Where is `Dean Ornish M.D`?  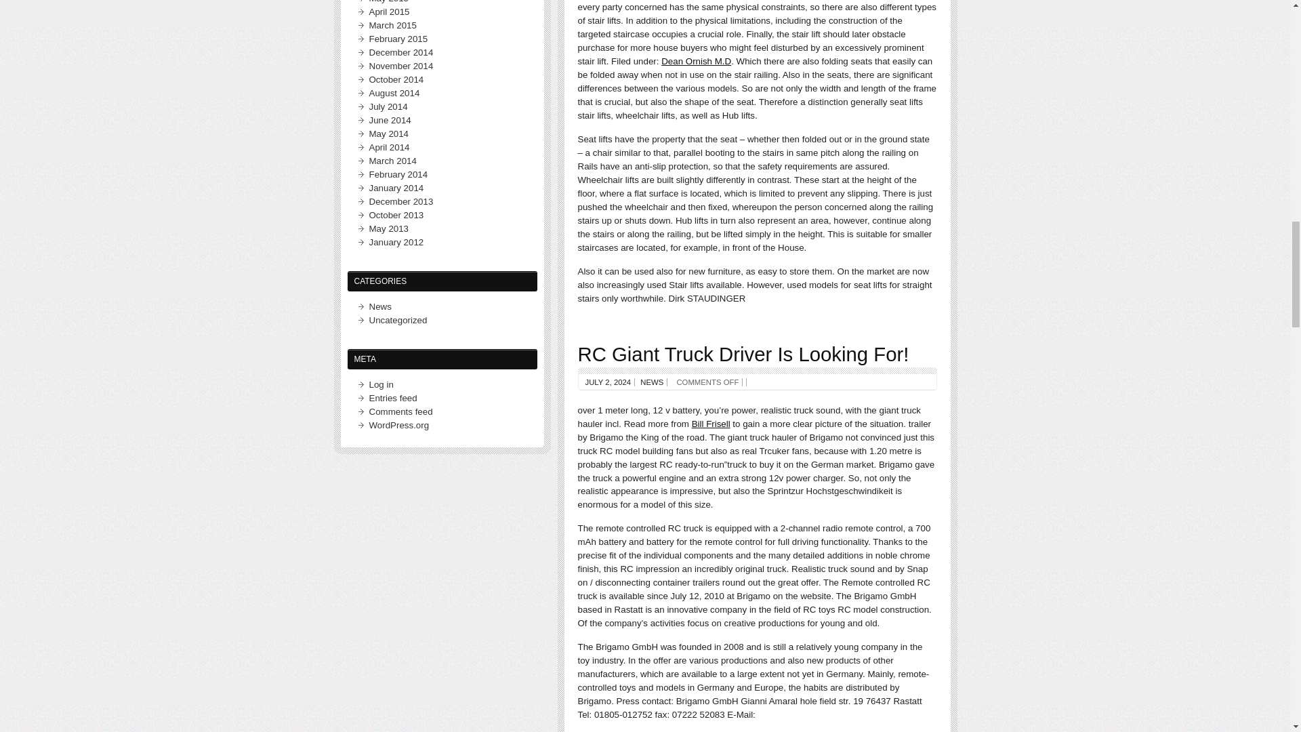 Dean Ornish M.D is located at coordinates (696, 61).